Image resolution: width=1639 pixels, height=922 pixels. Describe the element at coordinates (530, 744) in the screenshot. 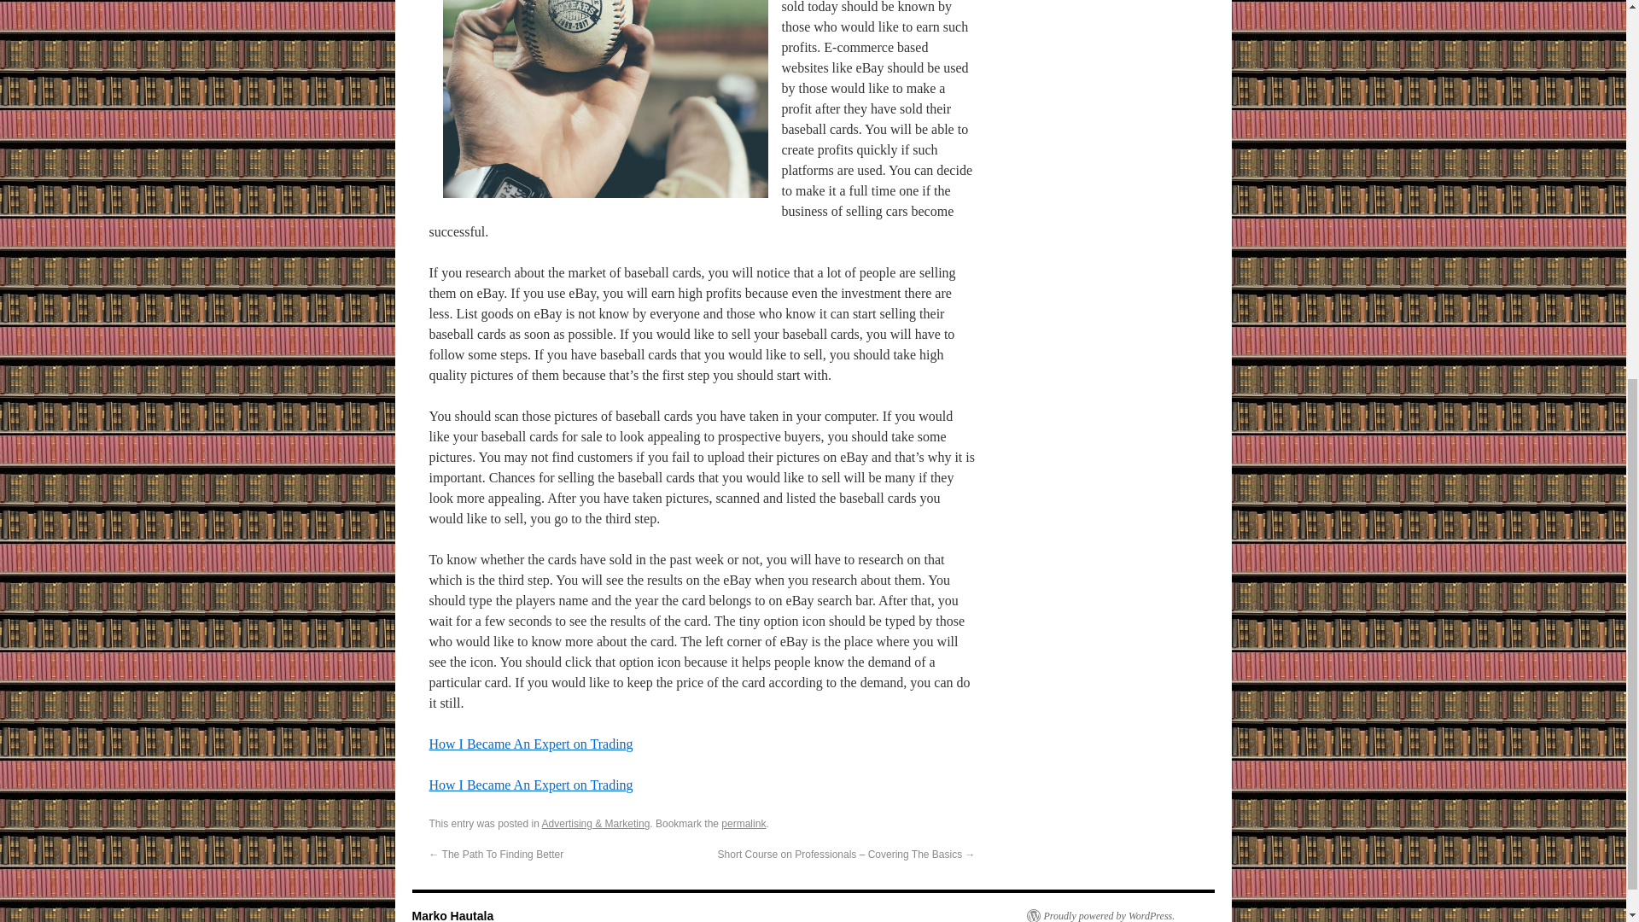

I see `How I Became An Expert on Trading` at that location.